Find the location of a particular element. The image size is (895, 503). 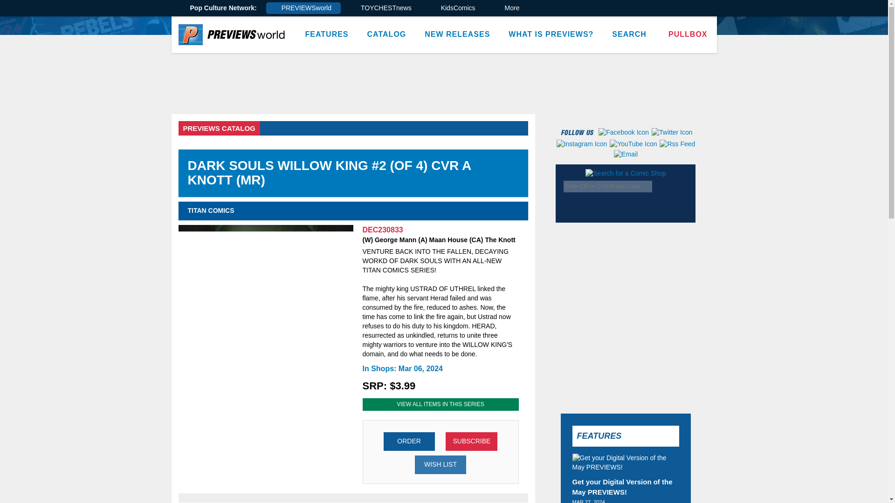

KidsComics is located at coordinates (455, 8).